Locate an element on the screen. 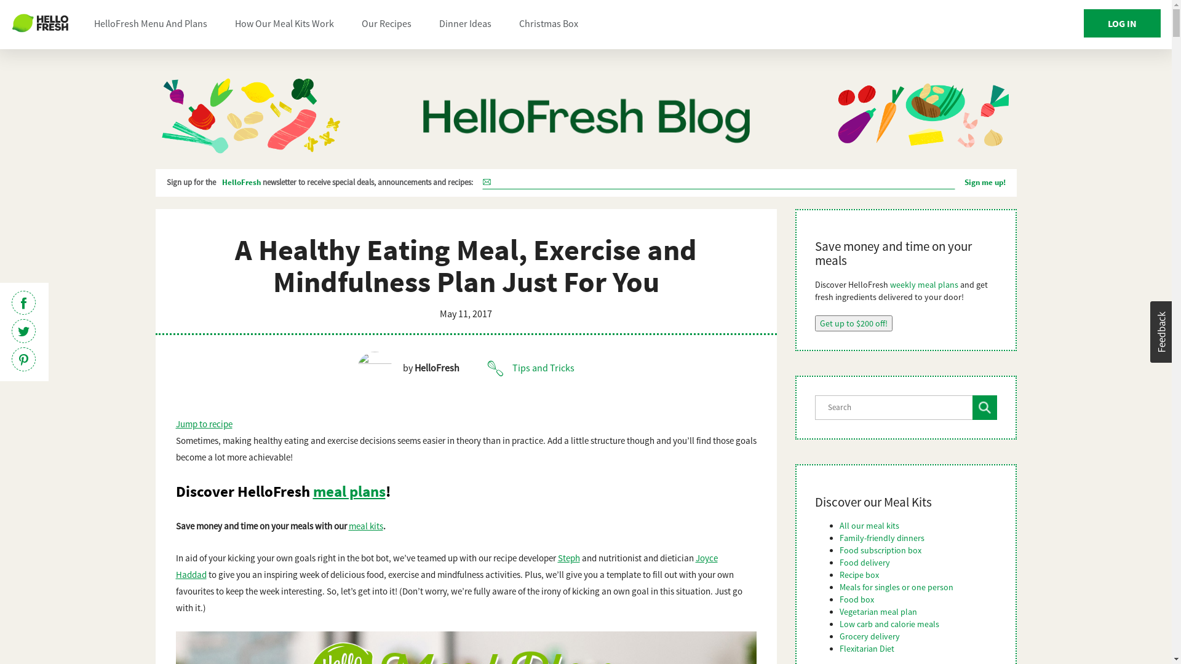  Food subscription box is located at coordinates (880, 550).